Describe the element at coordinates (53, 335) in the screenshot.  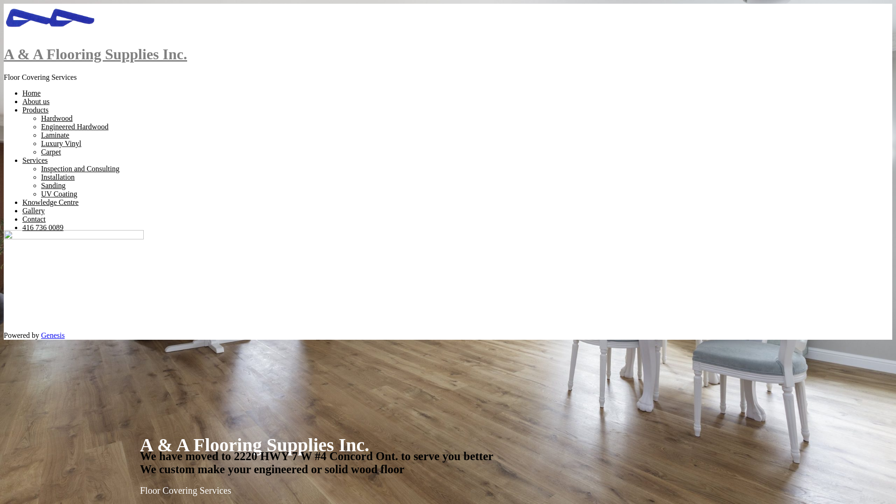
I see `Genesis` at that location.